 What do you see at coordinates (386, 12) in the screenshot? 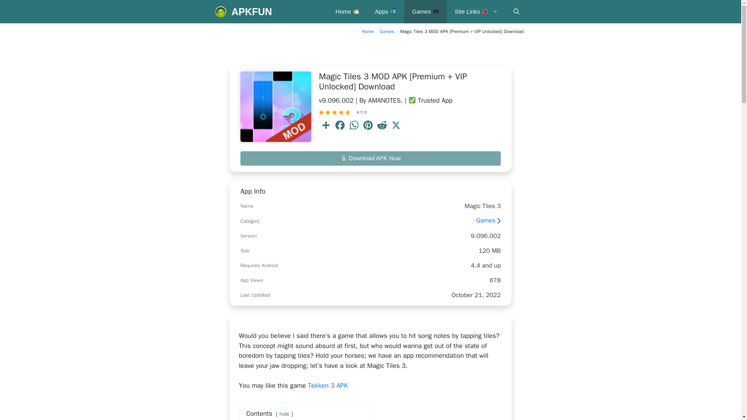
I see `Apps` at bounding box center [386, 12].